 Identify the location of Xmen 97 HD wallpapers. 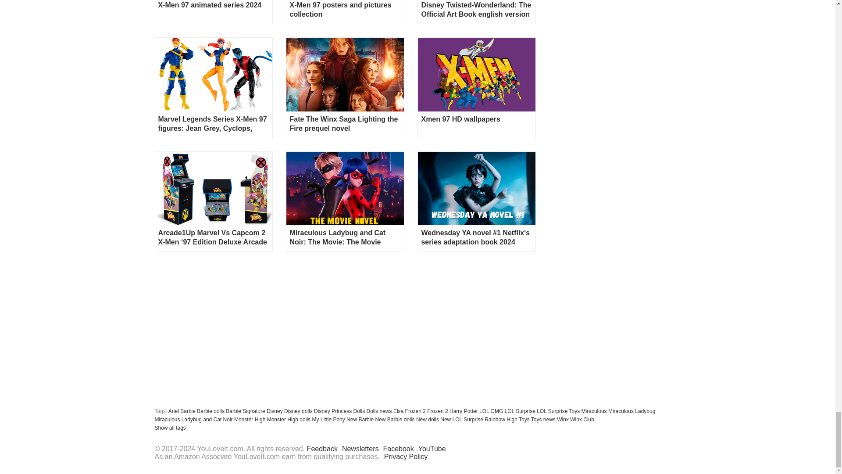
(476, 124).